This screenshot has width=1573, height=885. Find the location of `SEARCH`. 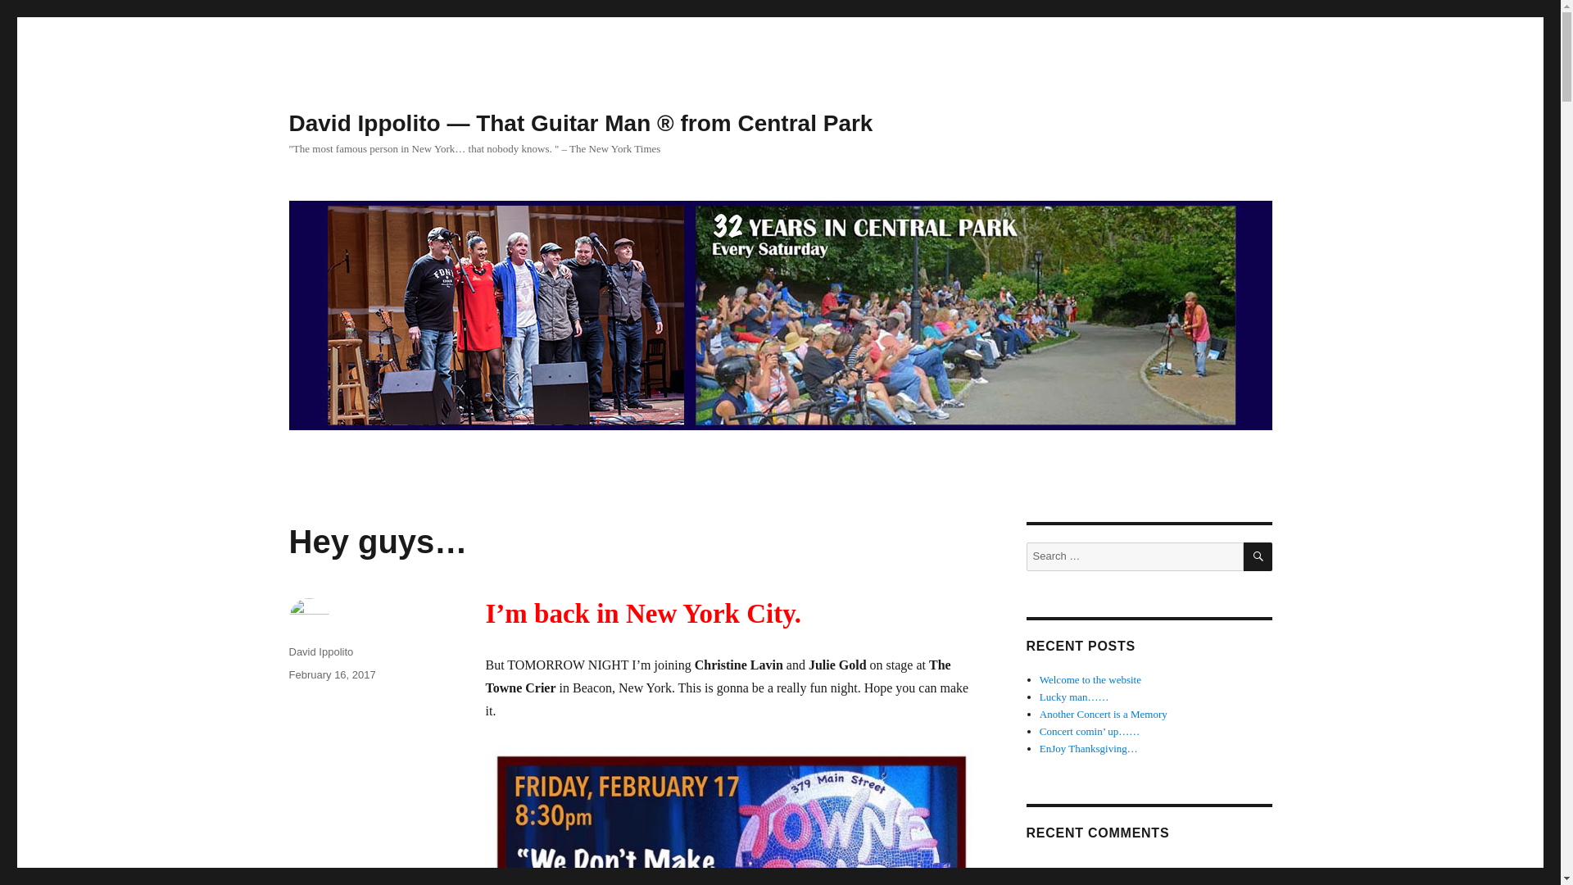

SEARCH is located at coordinates (1258, 556).